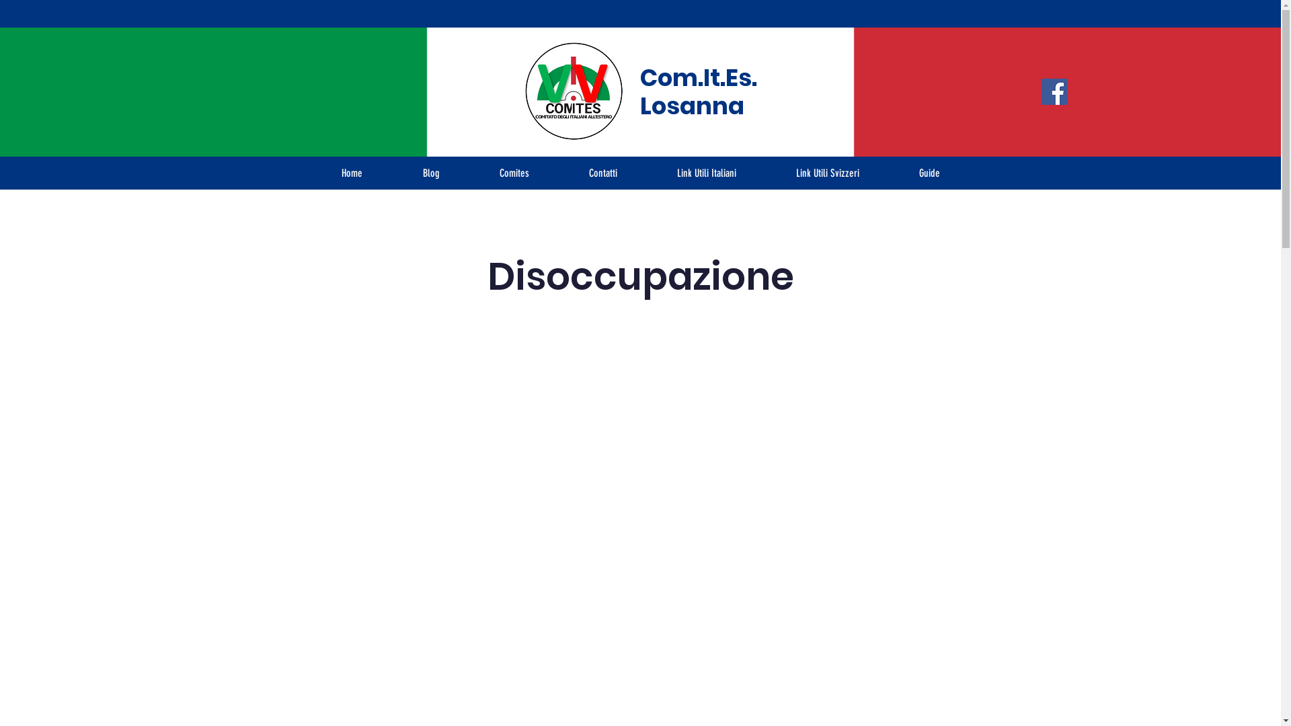 Image resolution: width=1291 pixels, height=726 pixels. I want to click on Contatti, so click(604, 173).